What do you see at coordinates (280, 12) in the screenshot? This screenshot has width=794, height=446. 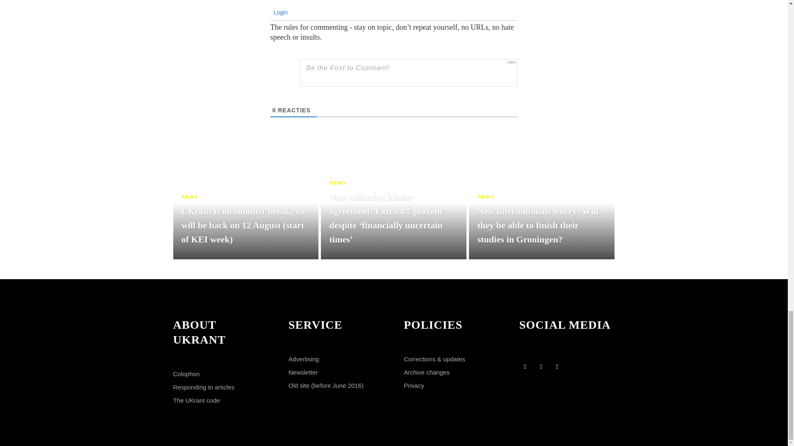 I see `Login` at bounding box center [280, 12].